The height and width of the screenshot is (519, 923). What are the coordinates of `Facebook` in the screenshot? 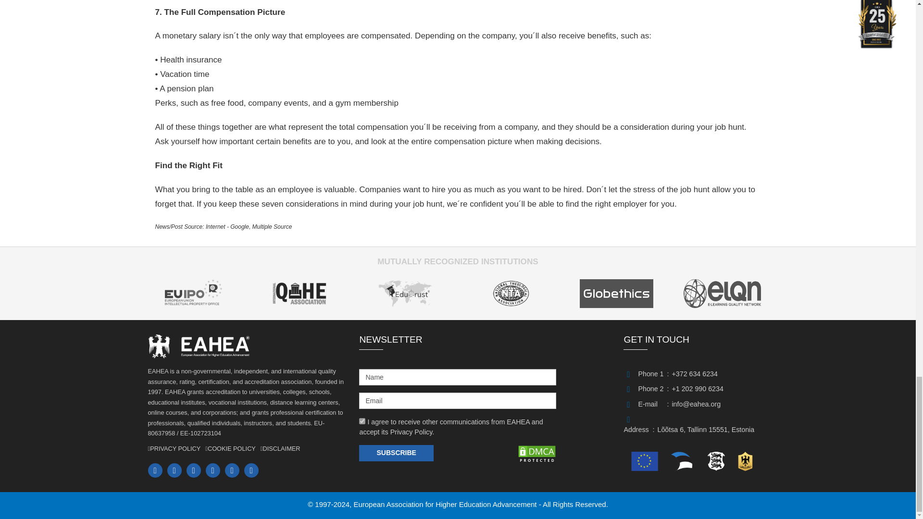 It's located at (196, 471).